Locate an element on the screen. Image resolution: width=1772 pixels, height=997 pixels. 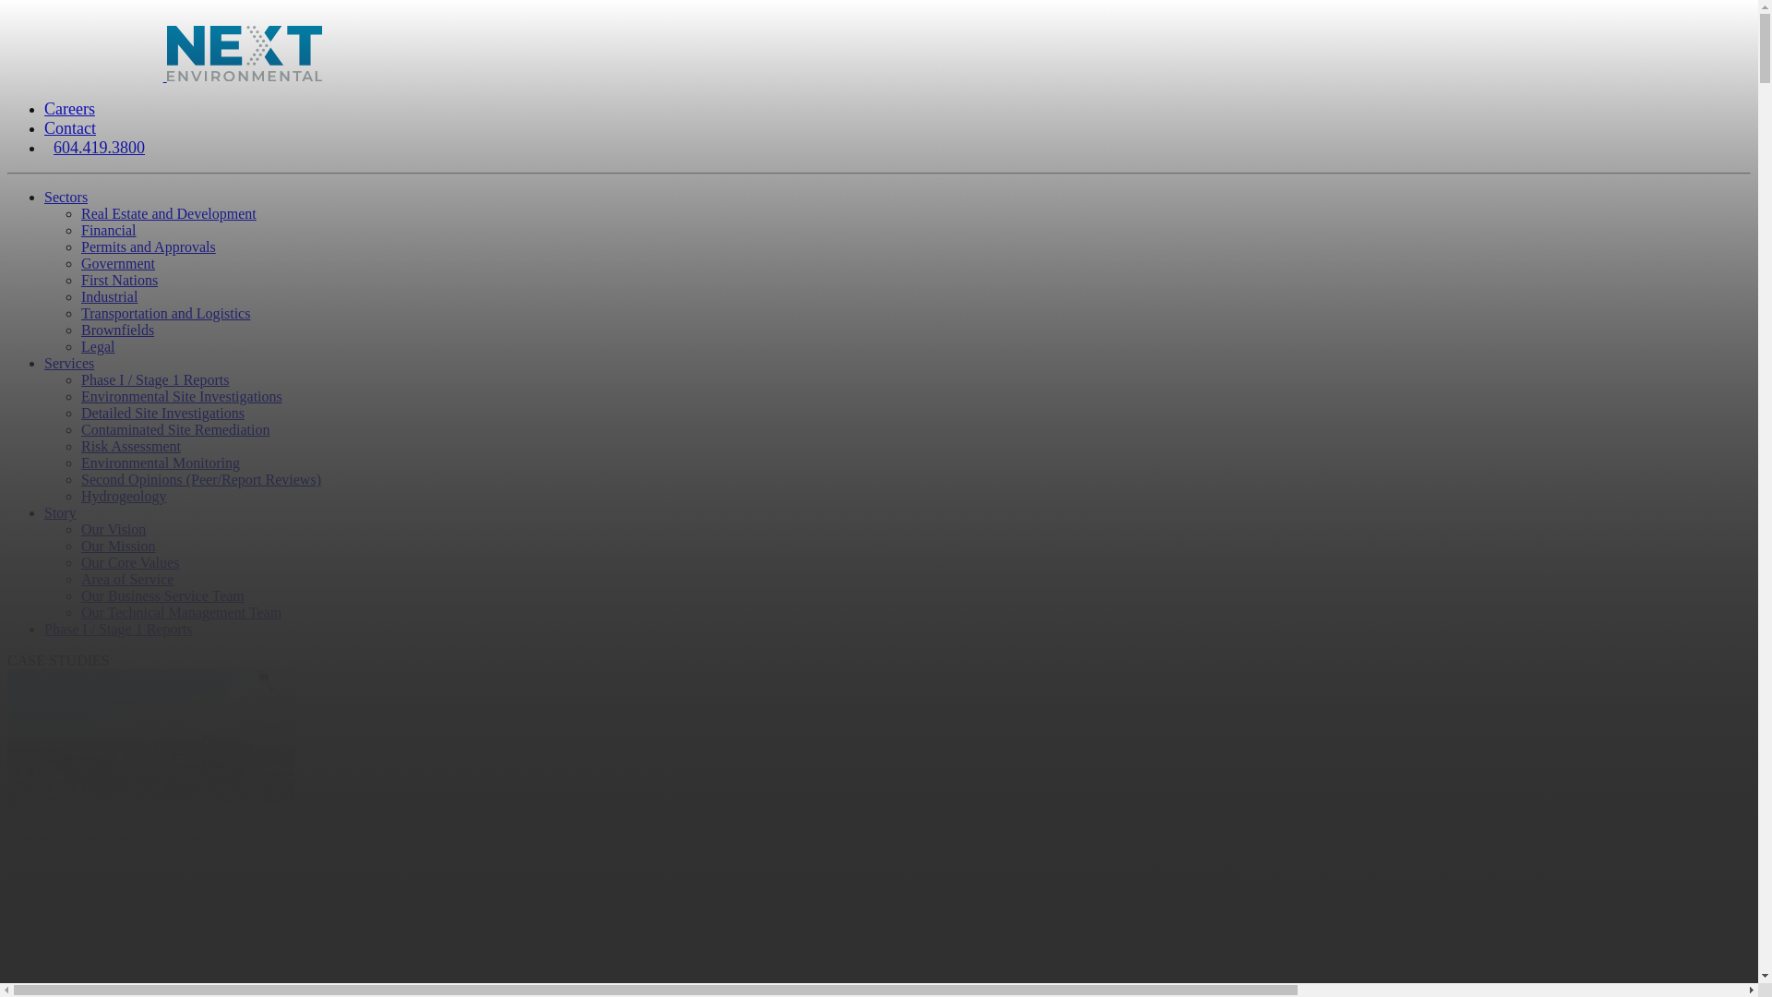
Legal is located at coordinates (98, 347).